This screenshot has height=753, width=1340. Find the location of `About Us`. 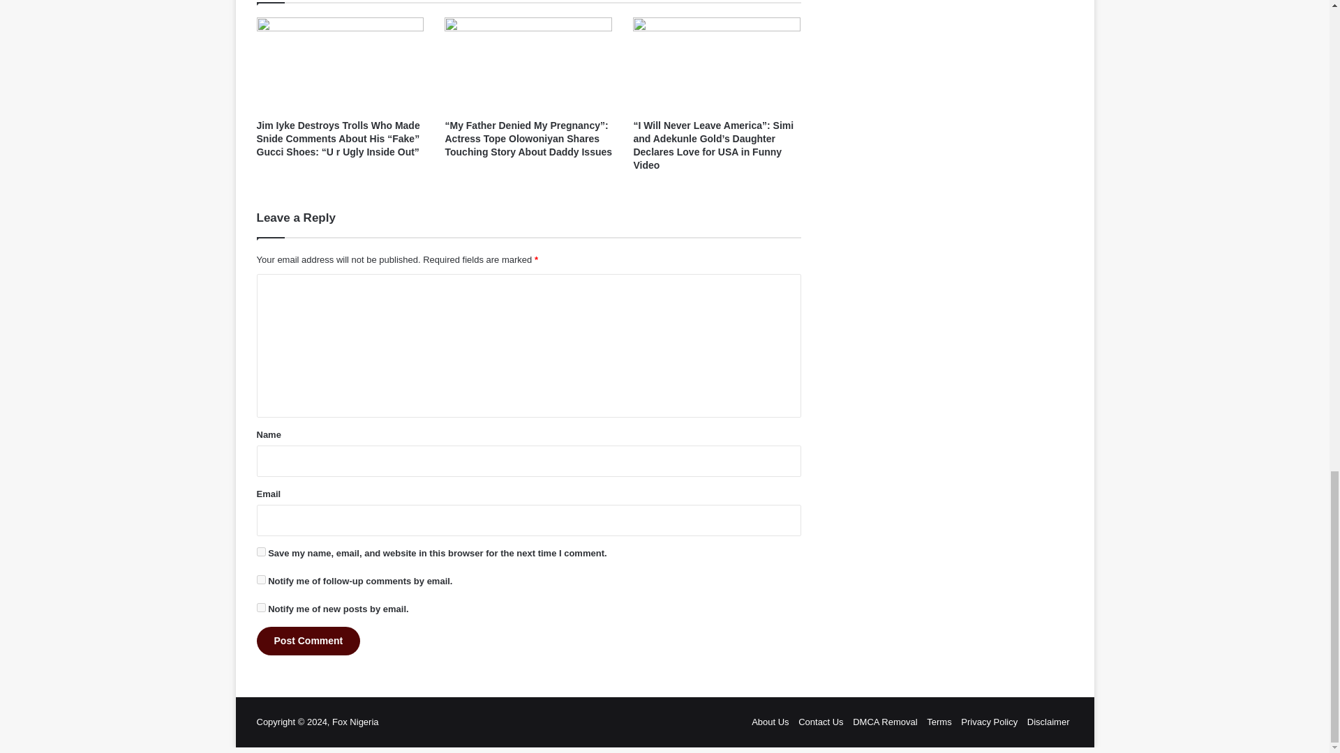

About Us is located at coordinates (770, 722).